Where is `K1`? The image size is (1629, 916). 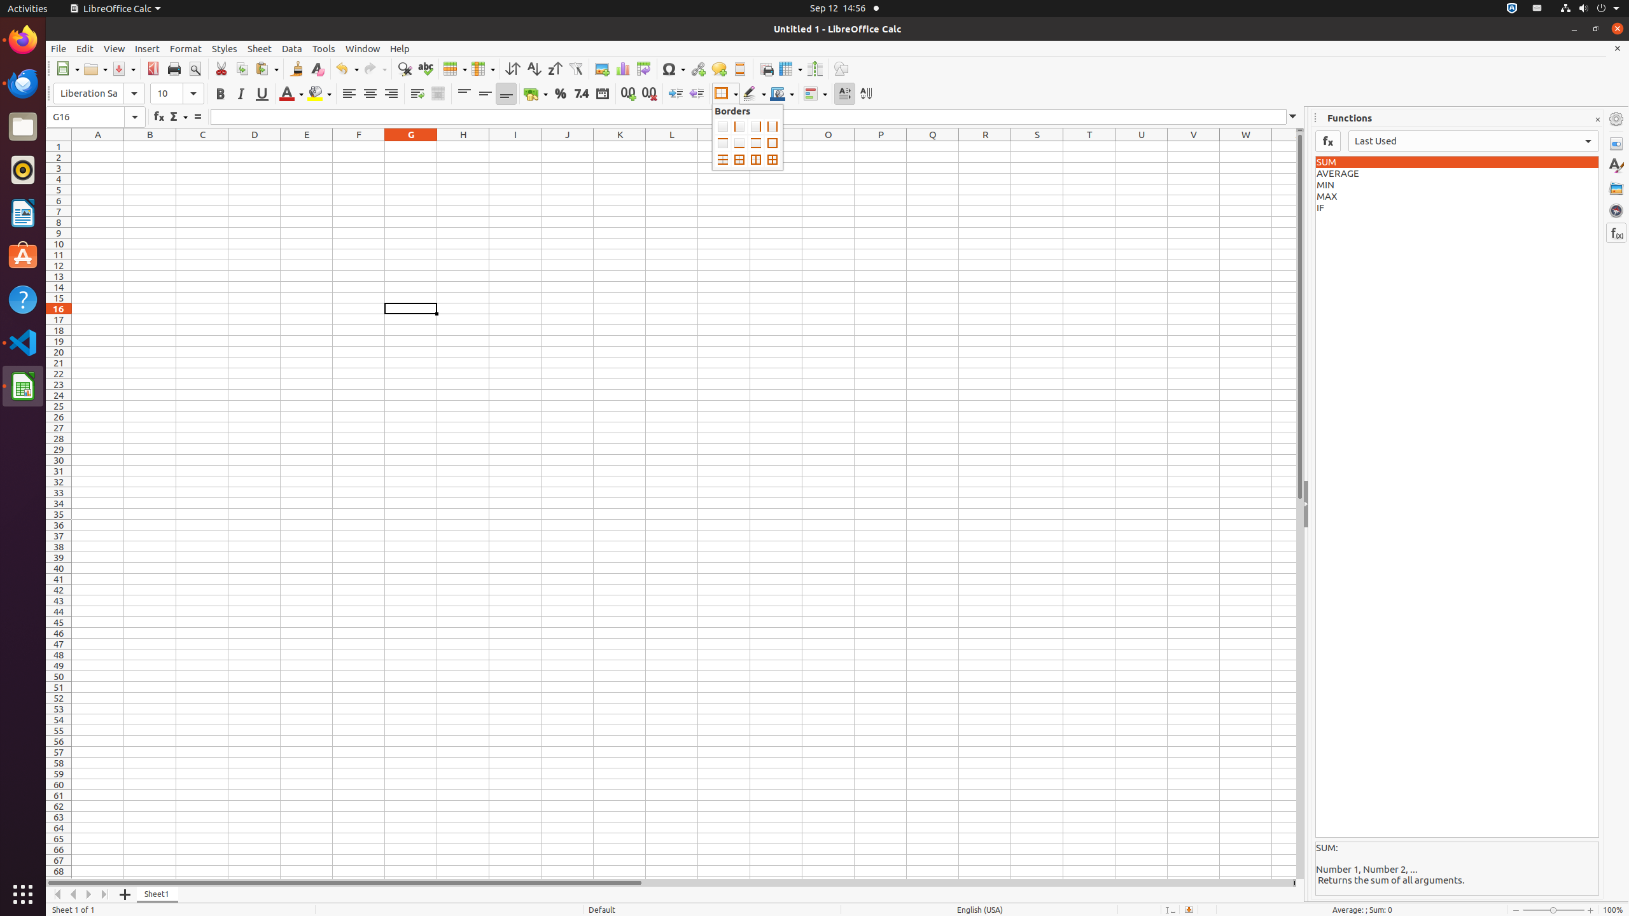
K1 is located at coordinates (620, 146).